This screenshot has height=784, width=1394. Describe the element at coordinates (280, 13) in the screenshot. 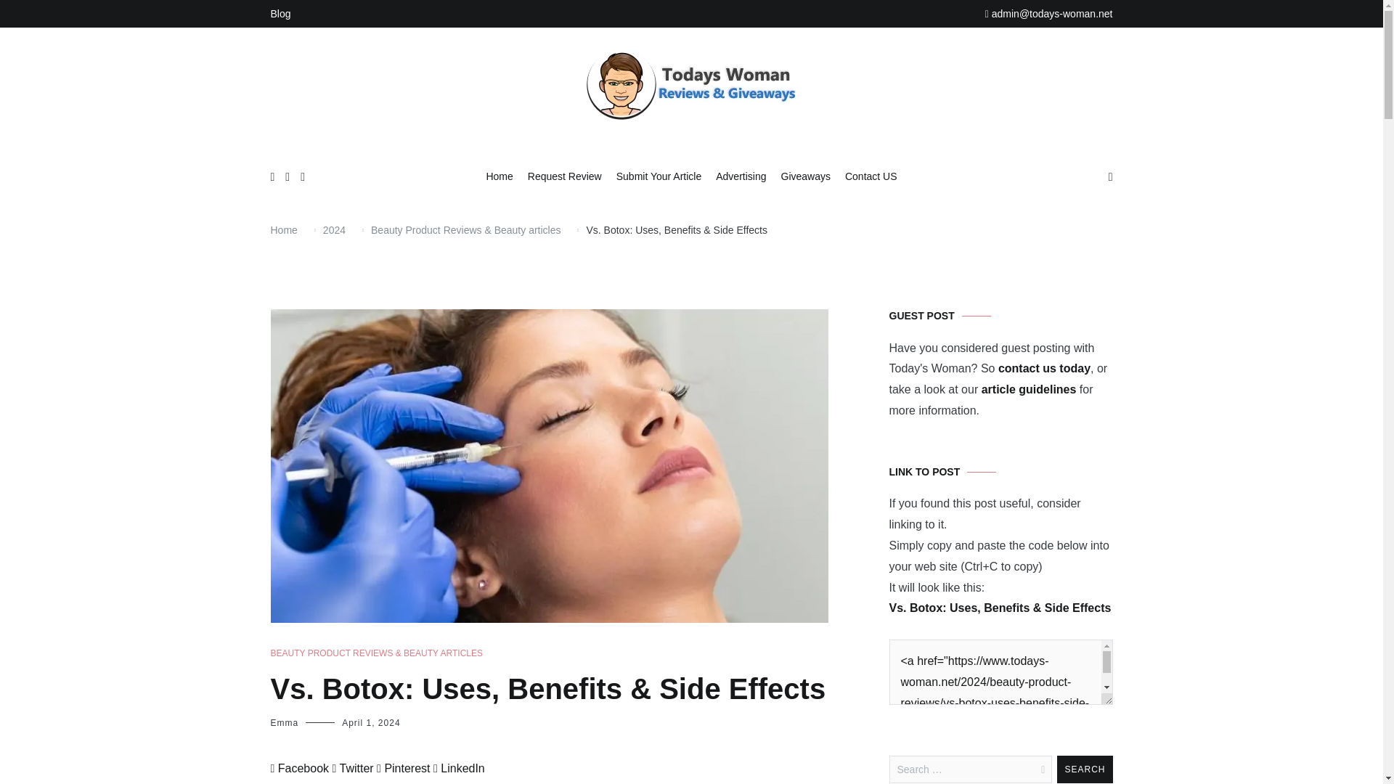

I see `Blog` at that location.